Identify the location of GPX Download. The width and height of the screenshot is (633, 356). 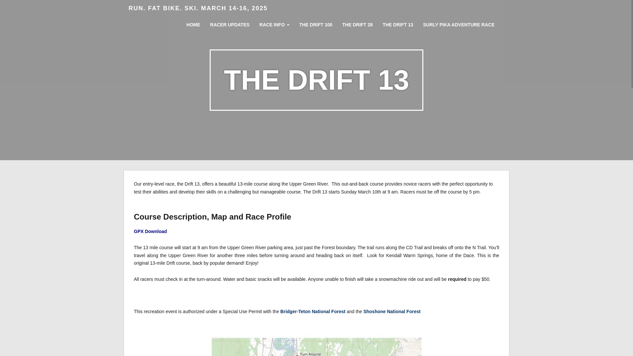
(150, 231).